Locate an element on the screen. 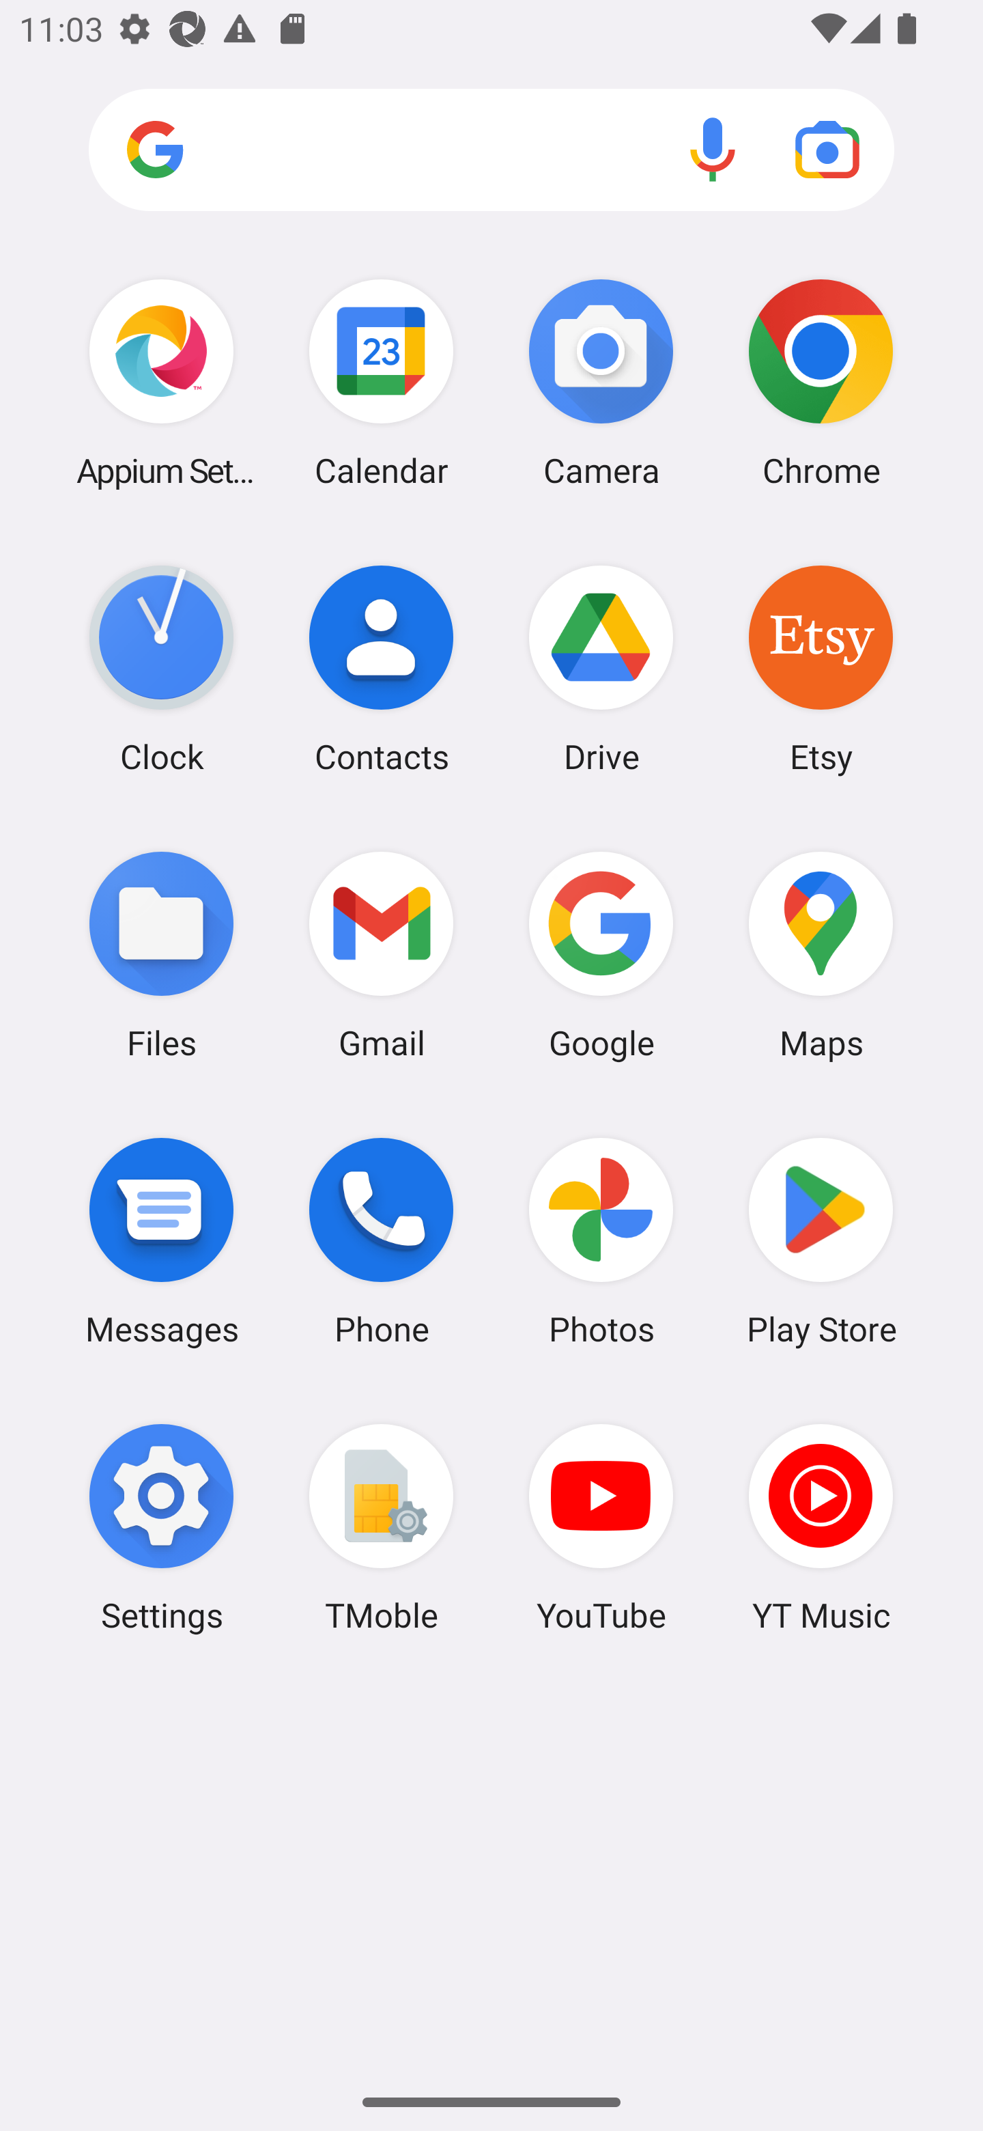  Files is located at coordinates (161, 954).